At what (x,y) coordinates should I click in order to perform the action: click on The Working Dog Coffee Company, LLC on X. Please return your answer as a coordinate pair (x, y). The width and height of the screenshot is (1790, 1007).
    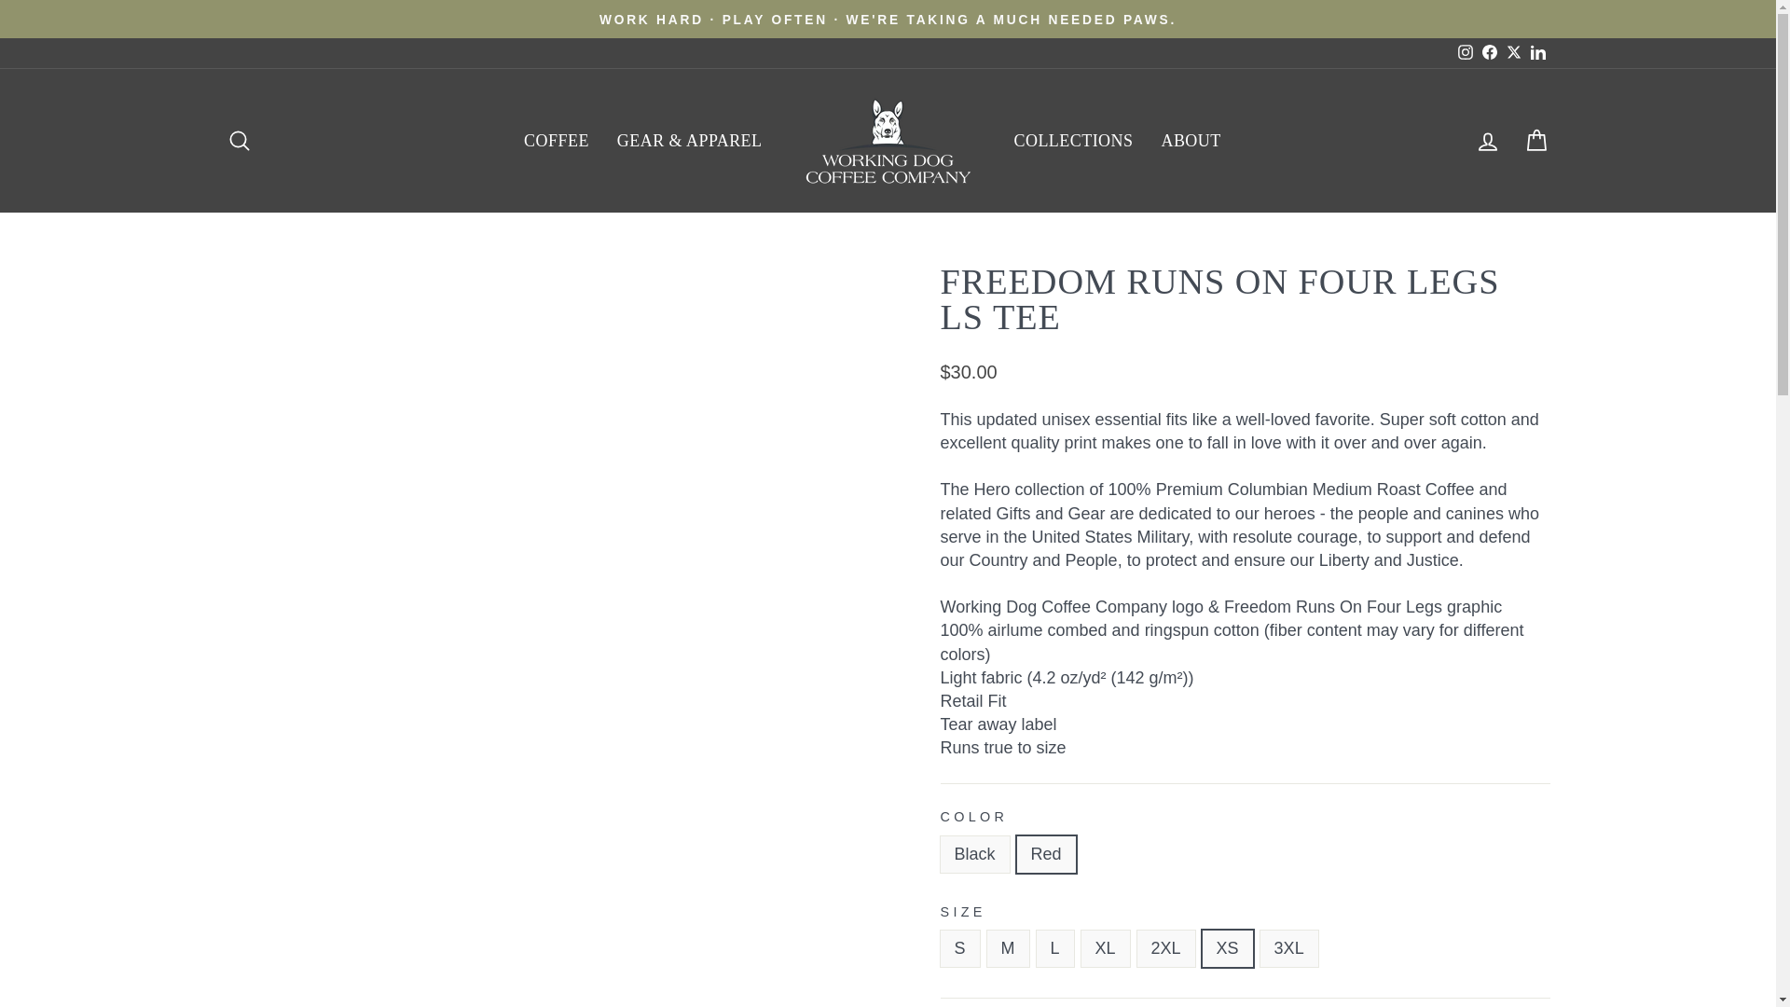
    Looking at the image, I should click on (1512, 52).